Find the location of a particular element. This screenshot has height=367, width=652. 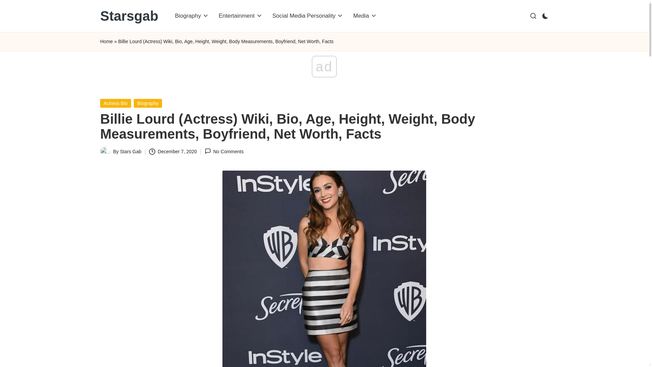

Social Media Personality is located at coordinates (308, 16).